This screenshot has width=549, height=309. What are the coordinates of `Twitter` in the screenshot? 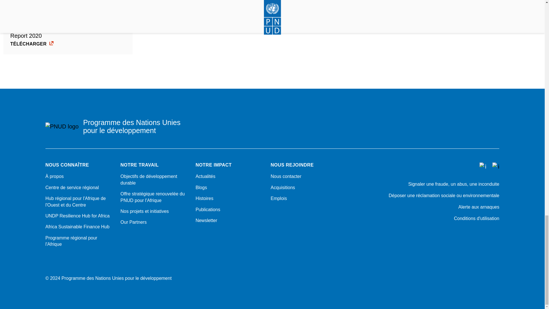 It's located at (437, 234).